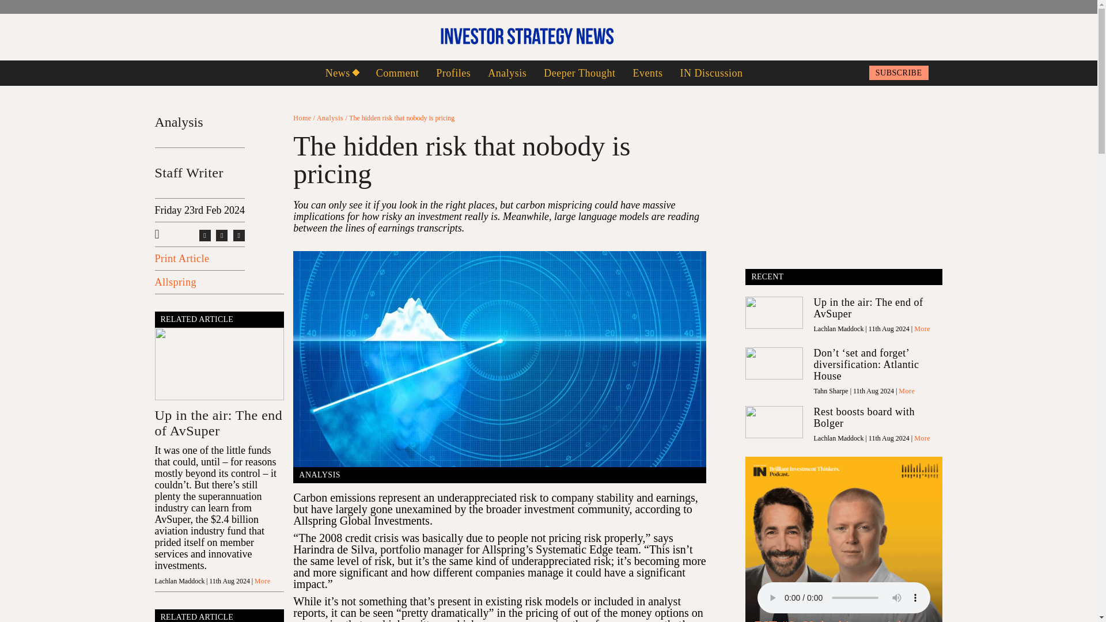 This screenshot has height=622, width=1106. Describe the element at coordinates (181, 258) in the screenshot. I see `Print Article` at that location.